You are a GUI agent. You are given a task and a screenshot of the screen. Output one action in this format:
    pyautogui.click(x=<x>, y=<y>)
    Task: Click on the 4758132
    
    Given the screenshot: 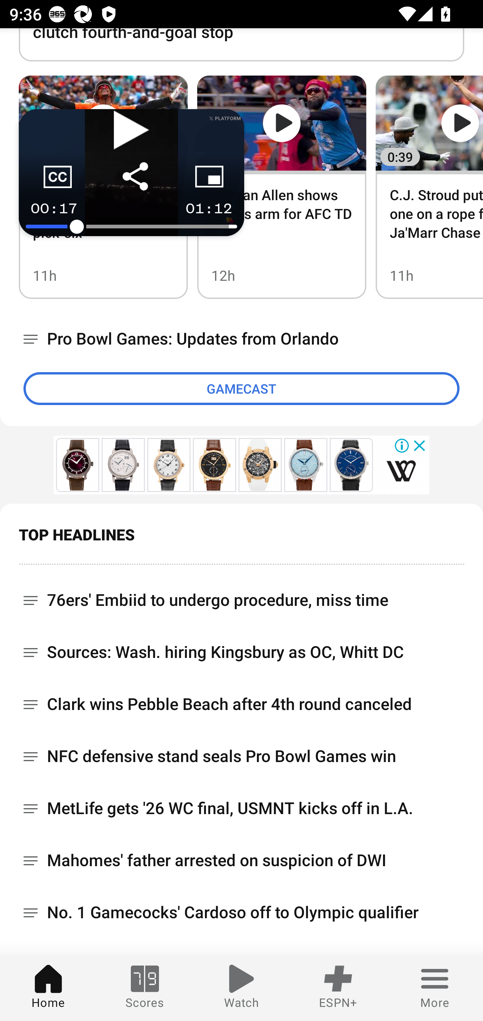 What is the action you would take?
    pyautogui.click(x=306, y=465)
    